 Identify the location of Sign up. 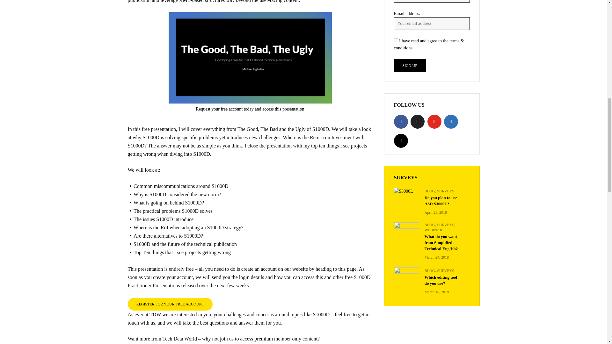
(410, 65).